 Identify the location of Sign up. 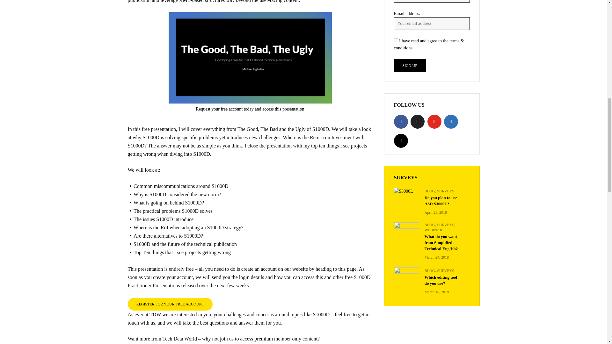
(410, 65).